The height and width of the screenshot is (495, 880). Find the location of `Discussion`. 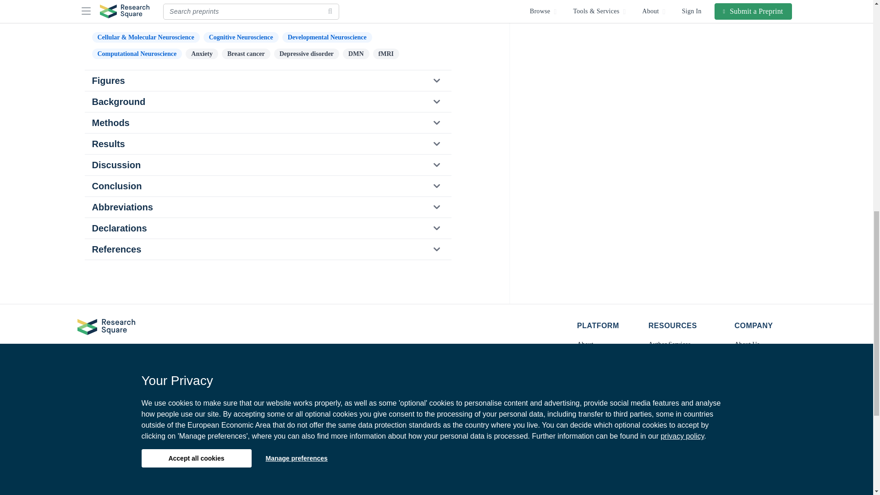

Discussion is located at coordinates (267, 165).